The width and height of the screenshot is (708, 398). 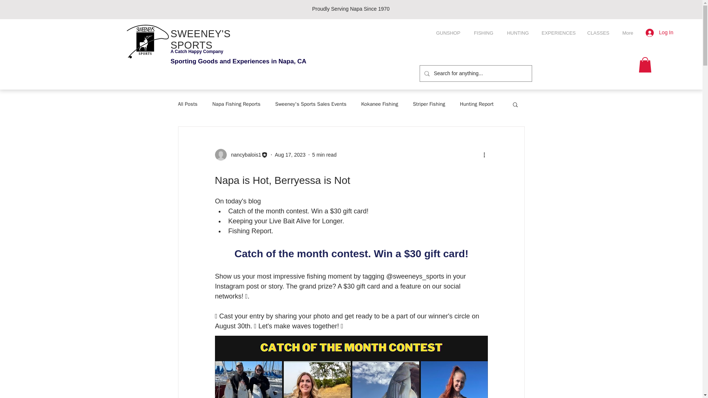 I want to click on Hunting Report, so click(x=476, y=104).